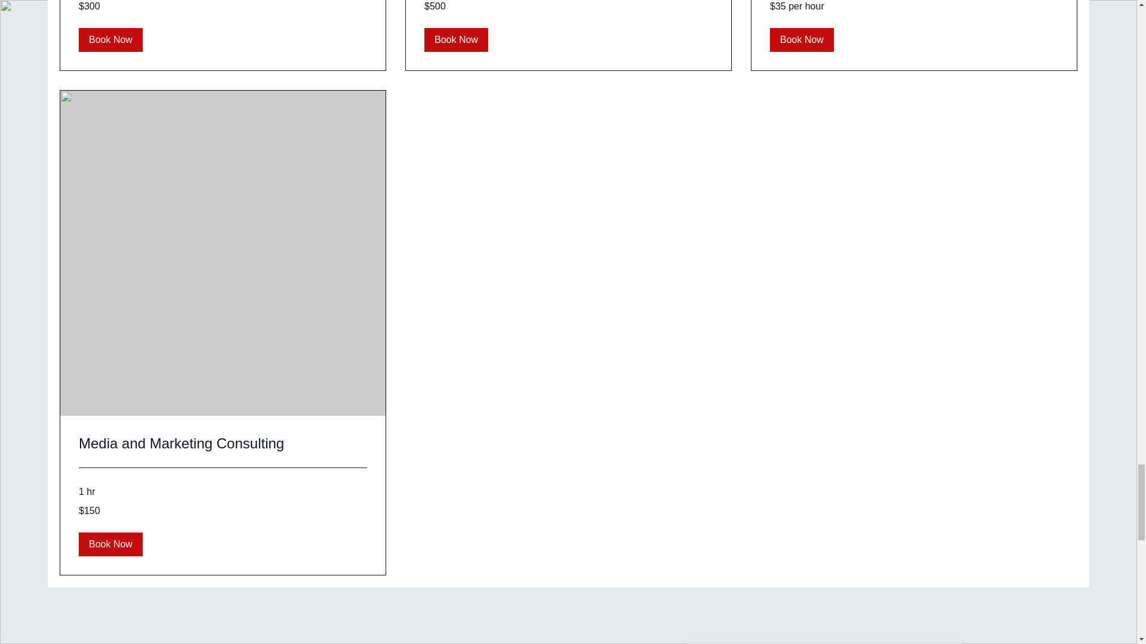 This screenshot has height=644, width=1146. What do you see at coordinates (802, 40) in the screenshot?
I see `Book Now` at bounding box center [802, 40].